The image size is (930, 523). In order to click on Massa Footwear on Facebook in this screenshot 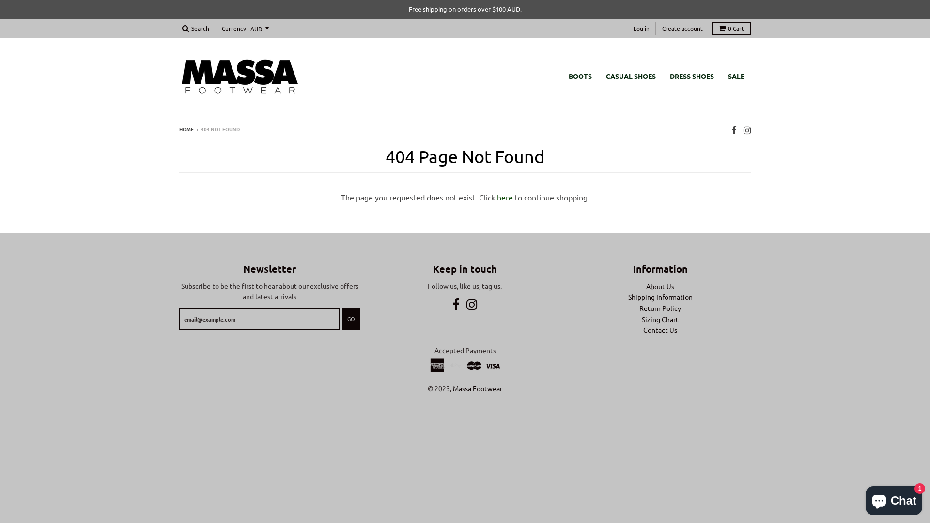, I will do `click(734, 130)`.